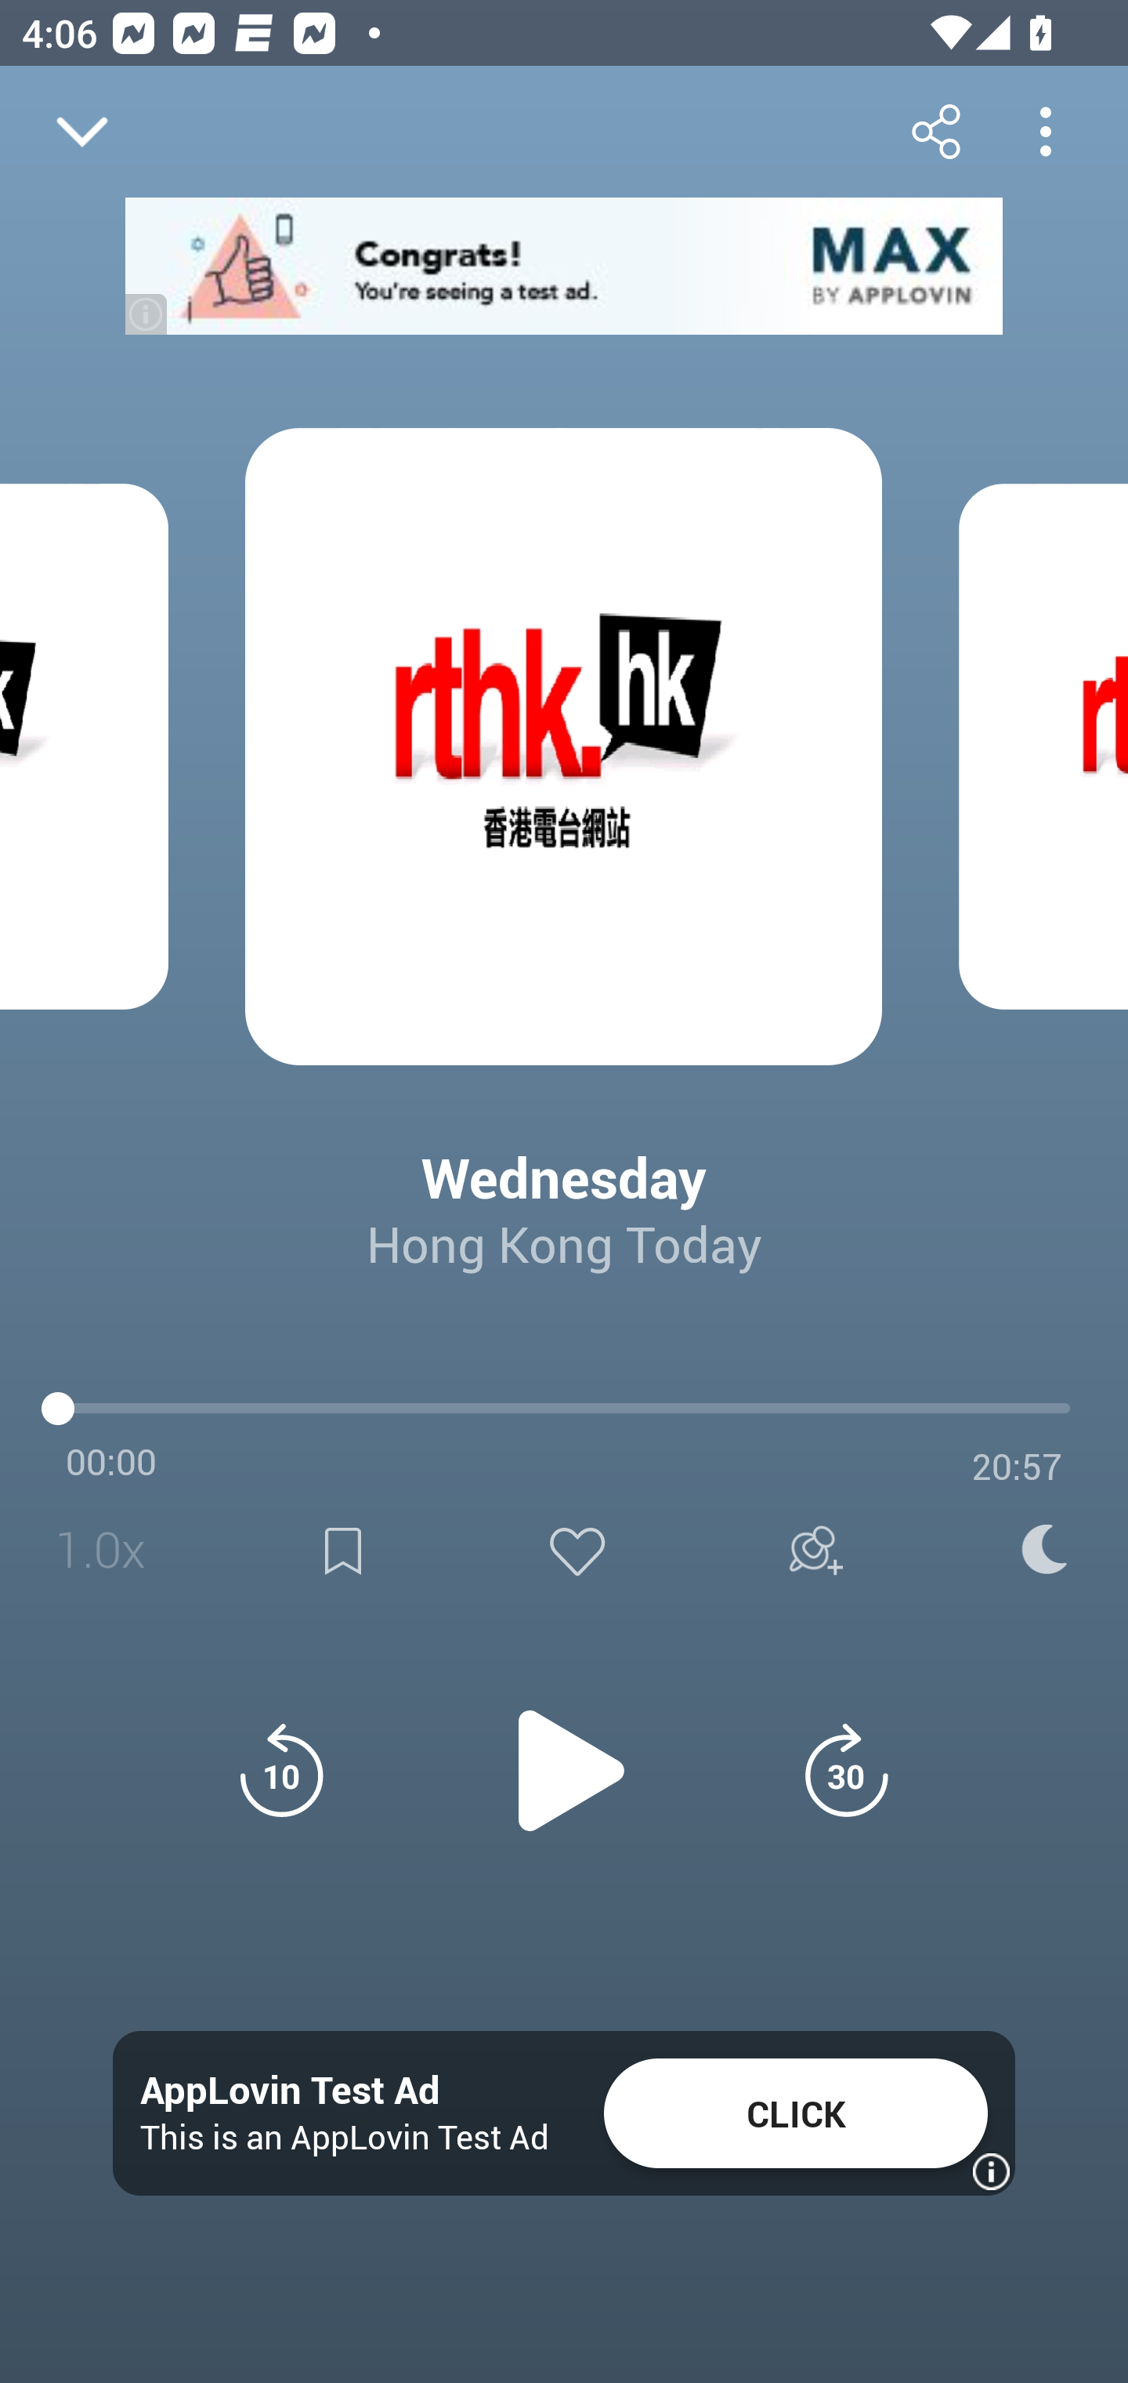 The height and width of the screenshot is (2383, 1128). I want to click on (i), so click(147, 313).